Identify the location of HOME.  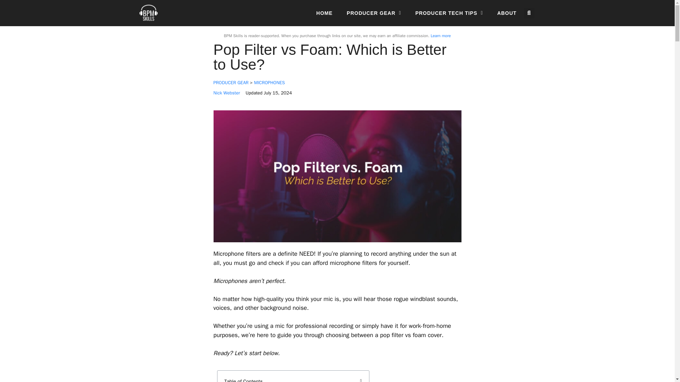
(324, 13).